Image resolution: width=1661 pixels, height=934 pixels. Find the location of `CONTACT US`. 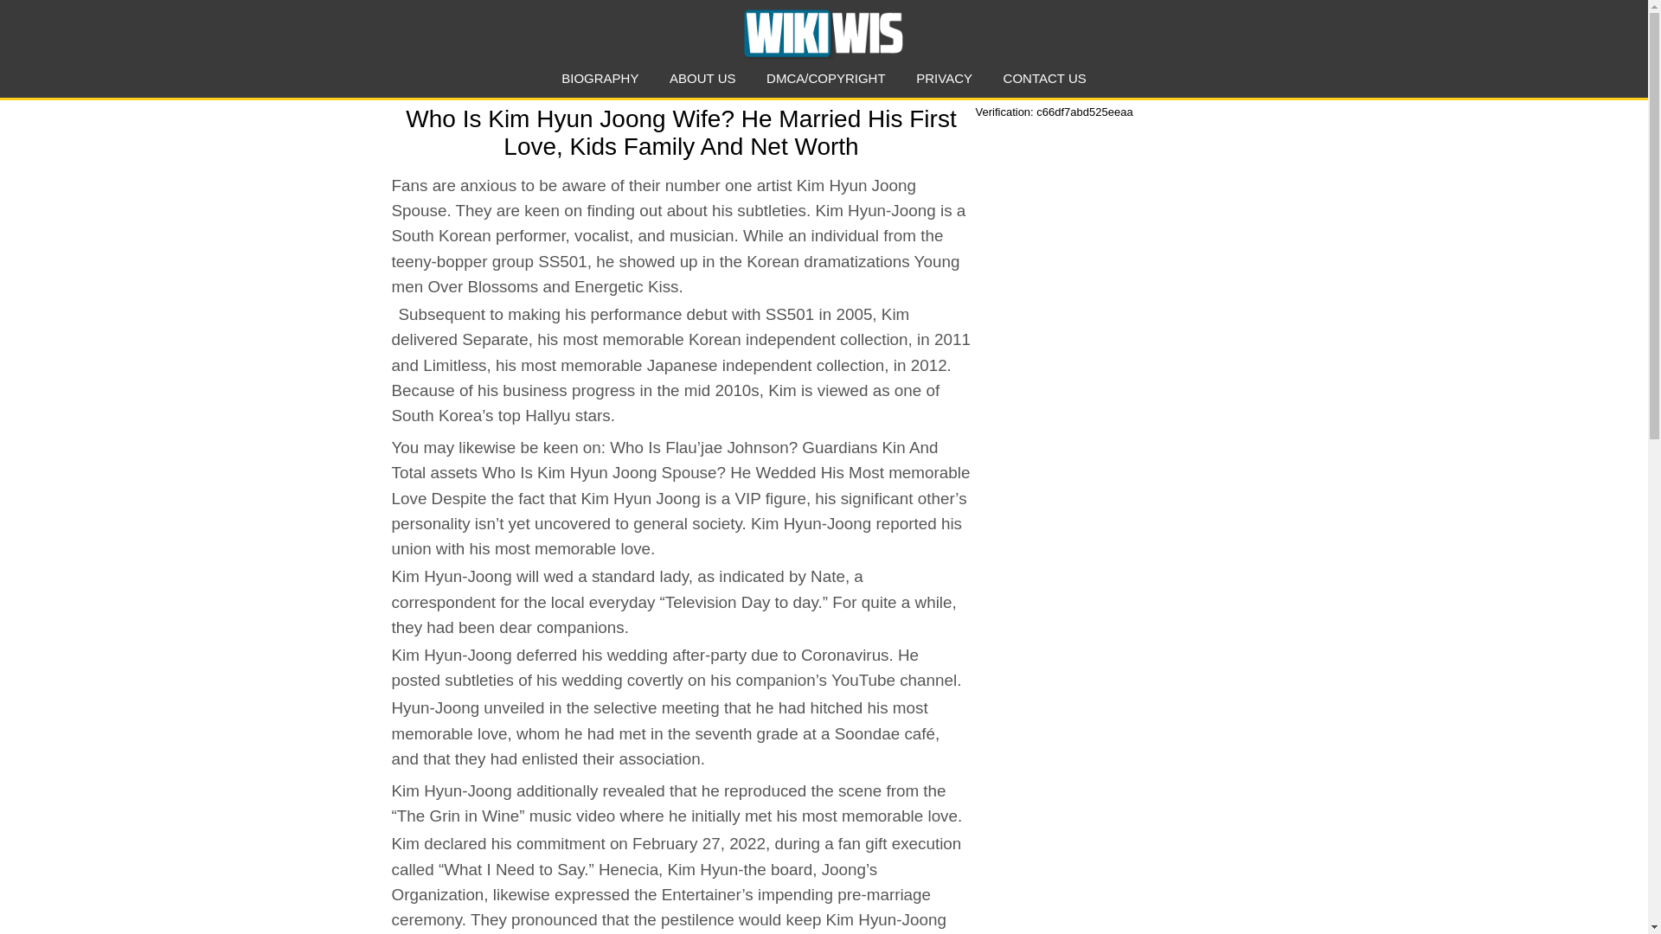

CONTACT US is located at coordinates (1044, 78).